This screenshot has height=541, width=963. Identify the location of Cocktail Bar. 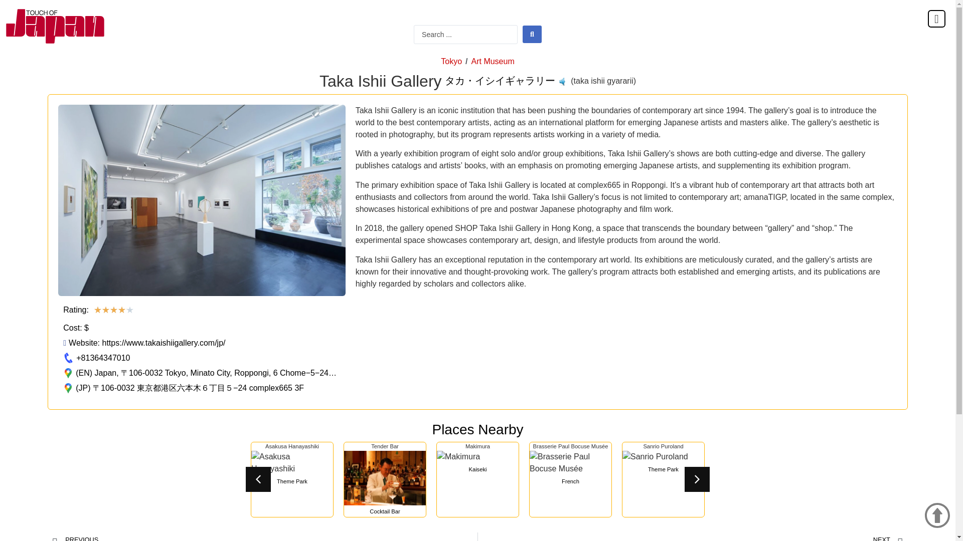
(384, 512).